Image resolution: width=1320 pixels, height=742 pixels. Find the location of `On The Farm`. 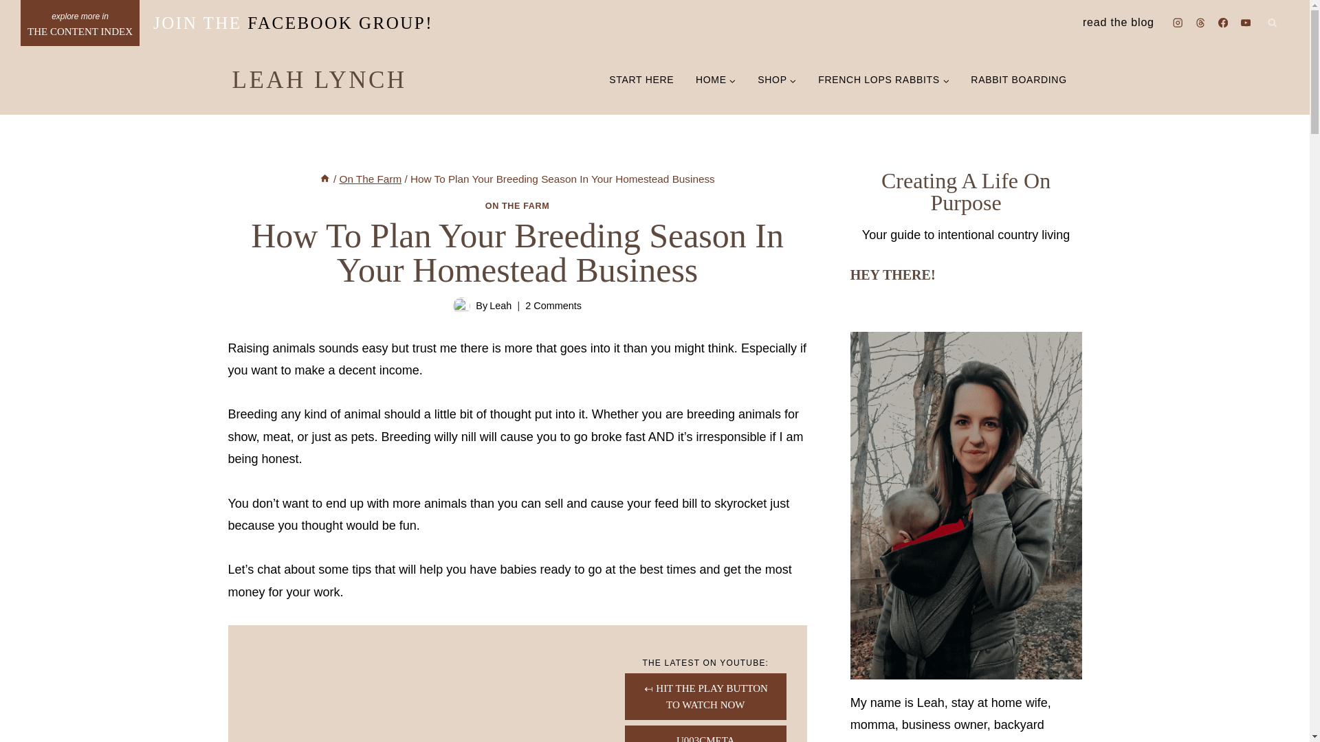

On The Farm is located at coordinates (370, 179).